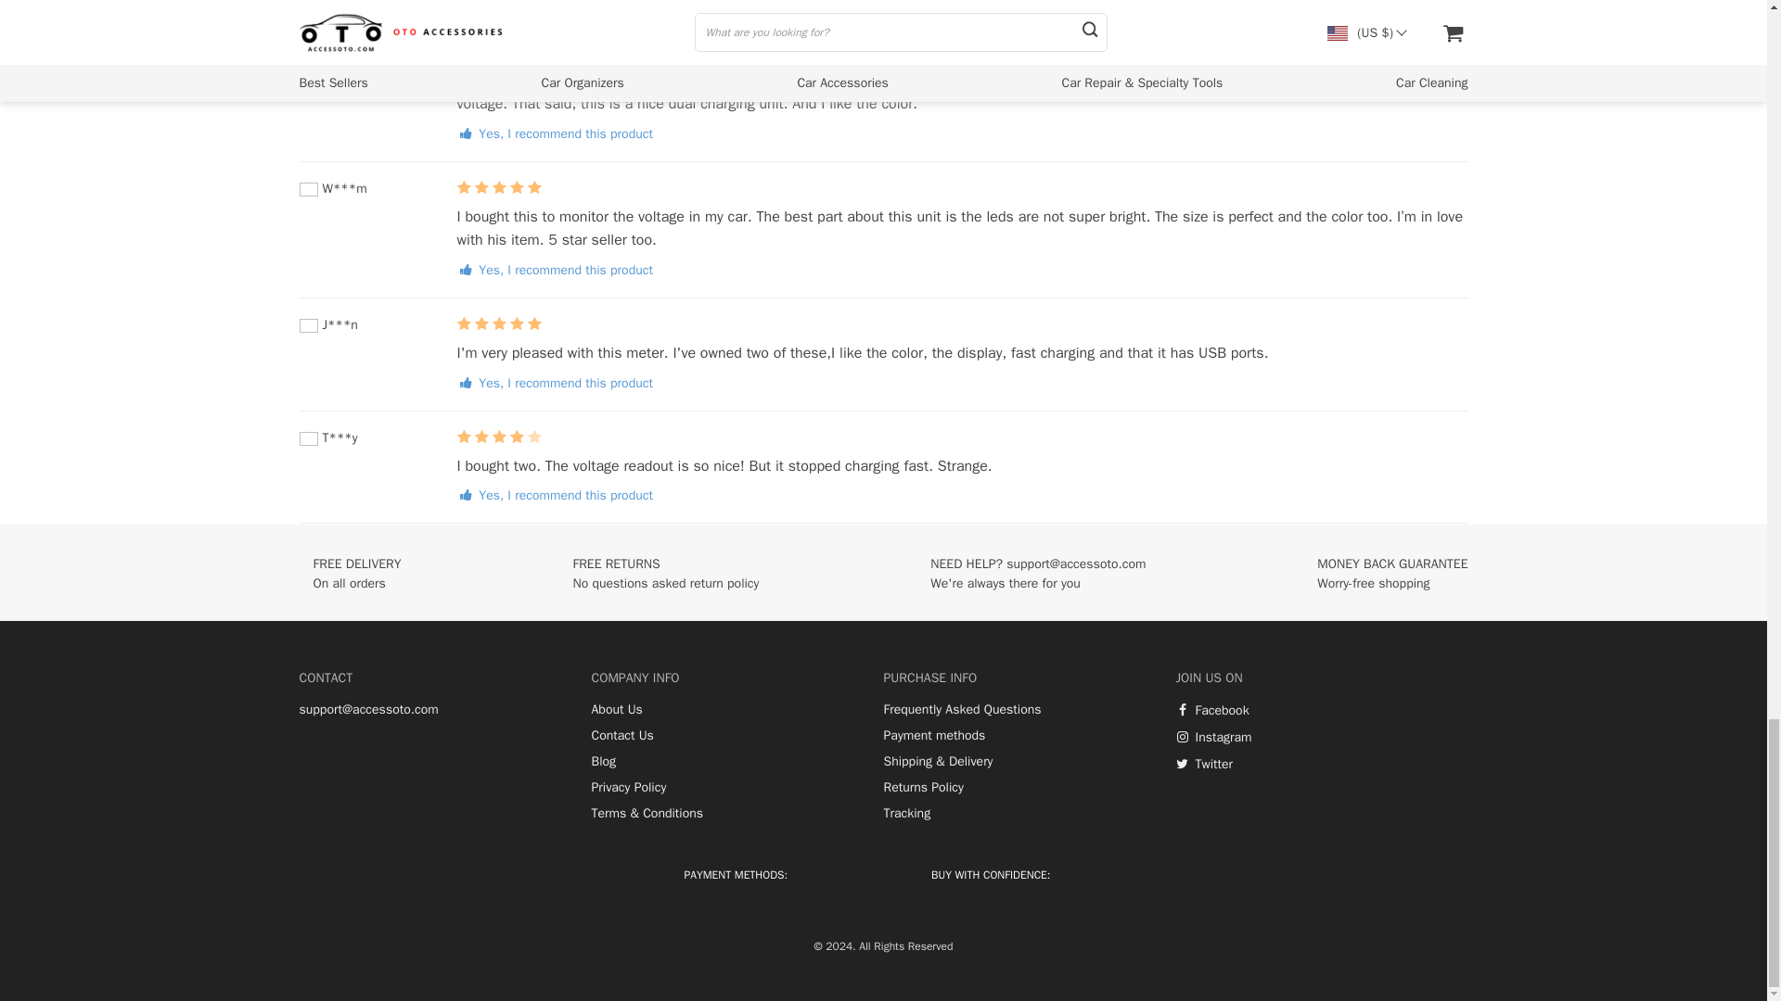 Image resolution: width=1781 pixels, height=1001 pixels. I want to click on Instagram, so click(1213, 738).